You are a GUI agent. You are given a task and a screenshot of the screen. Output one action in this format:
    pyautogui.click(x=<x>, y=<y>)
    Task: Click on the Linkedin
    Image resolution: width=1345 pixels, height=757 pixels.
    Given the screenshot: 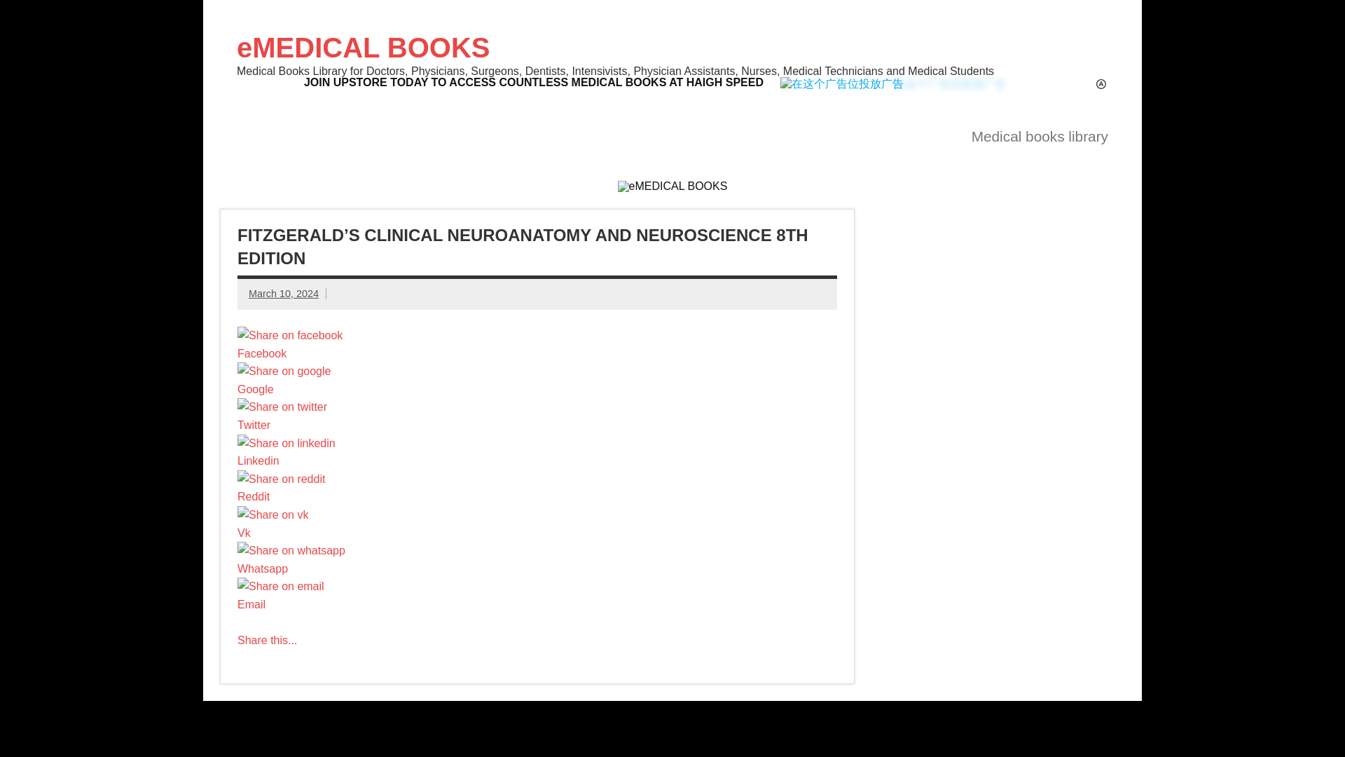 What is the action you would take?
    pyautogui.click(x=291, y=461)
    